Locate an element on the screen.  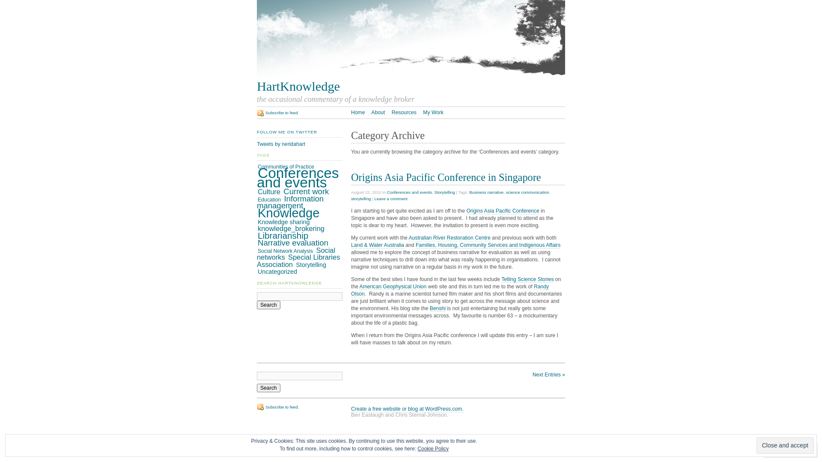
About is located at coordinates (378, 113).